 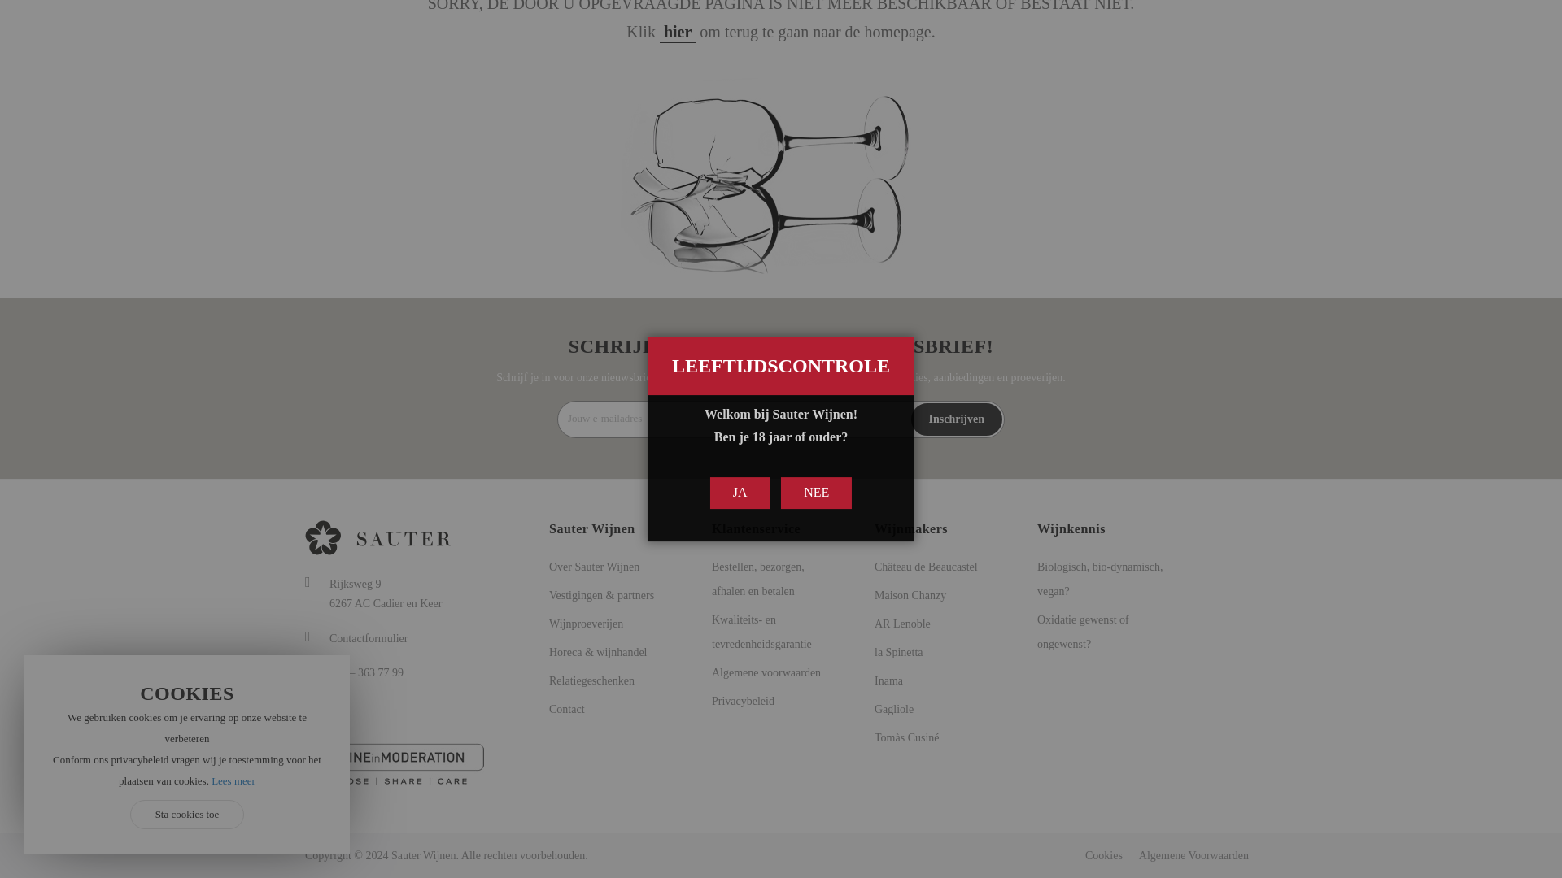 What do you see at coordinates (187, 390) in the screenshot?
I see `Sta cookies toe` at bounding box center [187, 390].